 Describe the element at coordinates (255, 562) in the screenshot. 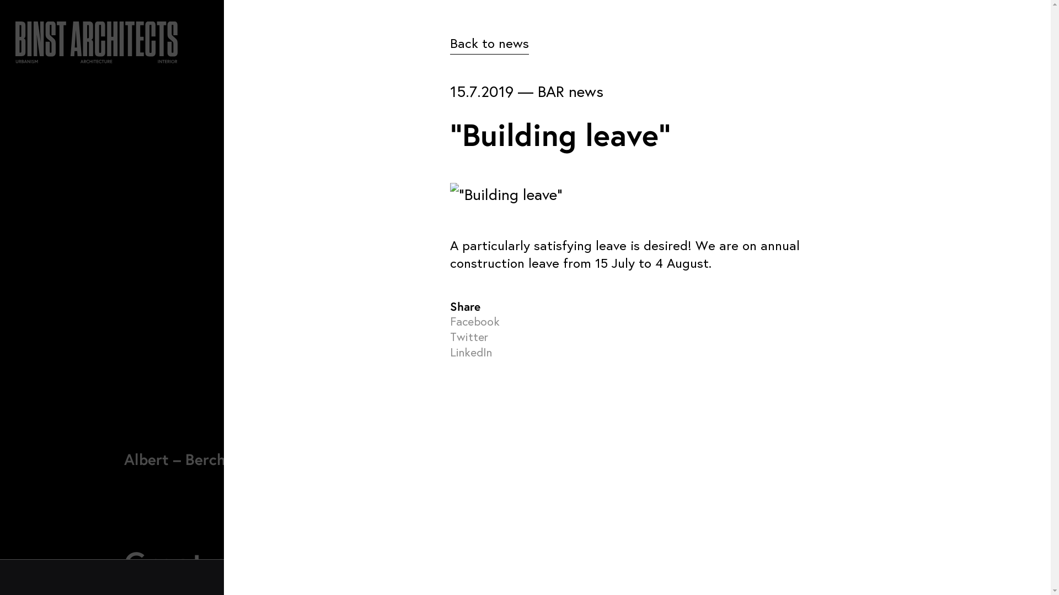

I see `Great architecture` at that location.